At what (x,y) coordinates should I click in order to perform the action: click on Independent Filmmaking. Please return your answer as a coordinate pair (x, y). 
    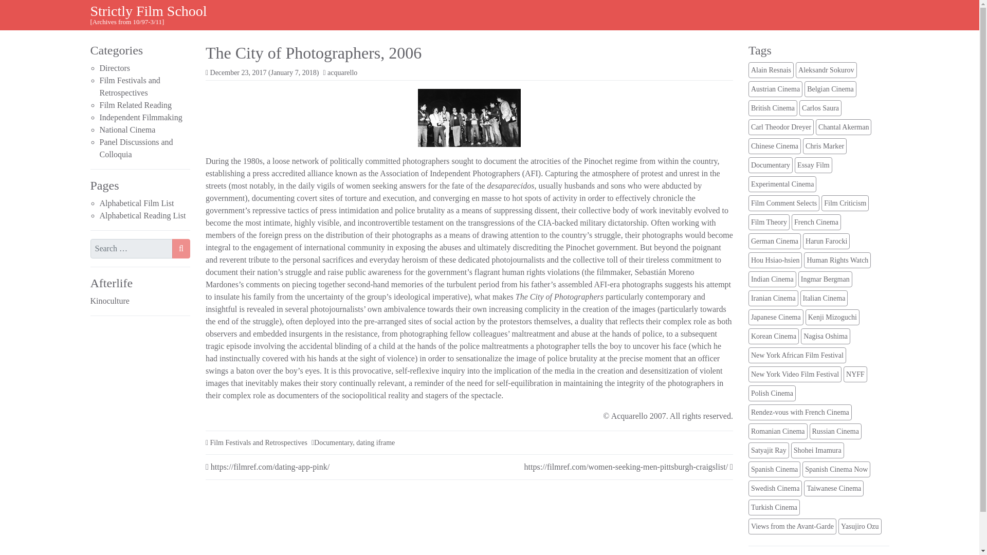
    Looking at the image, I should click on (141, 117).